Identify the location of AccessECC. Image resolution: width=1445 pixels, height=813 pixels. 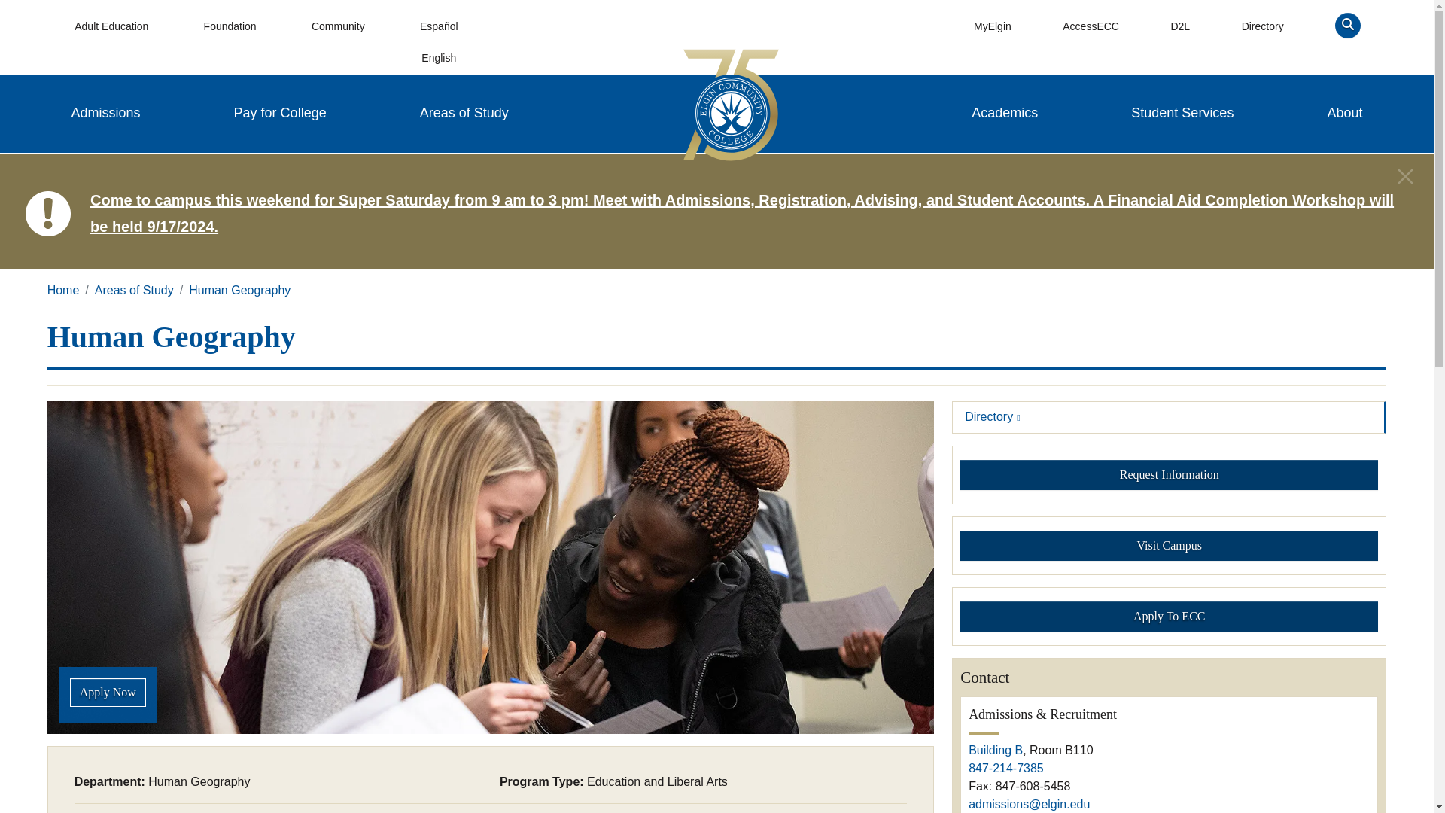
(1091, 27).